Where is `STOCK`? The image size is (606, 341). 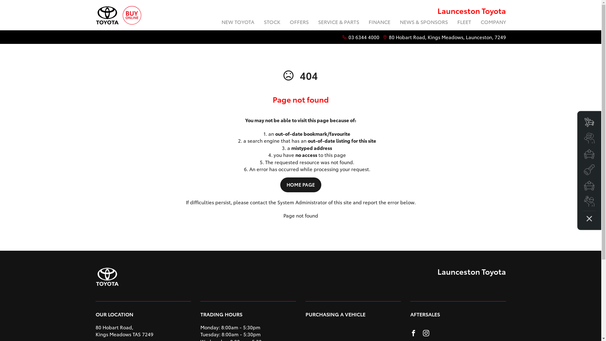 STOCK is located at coordinates (272, 23).